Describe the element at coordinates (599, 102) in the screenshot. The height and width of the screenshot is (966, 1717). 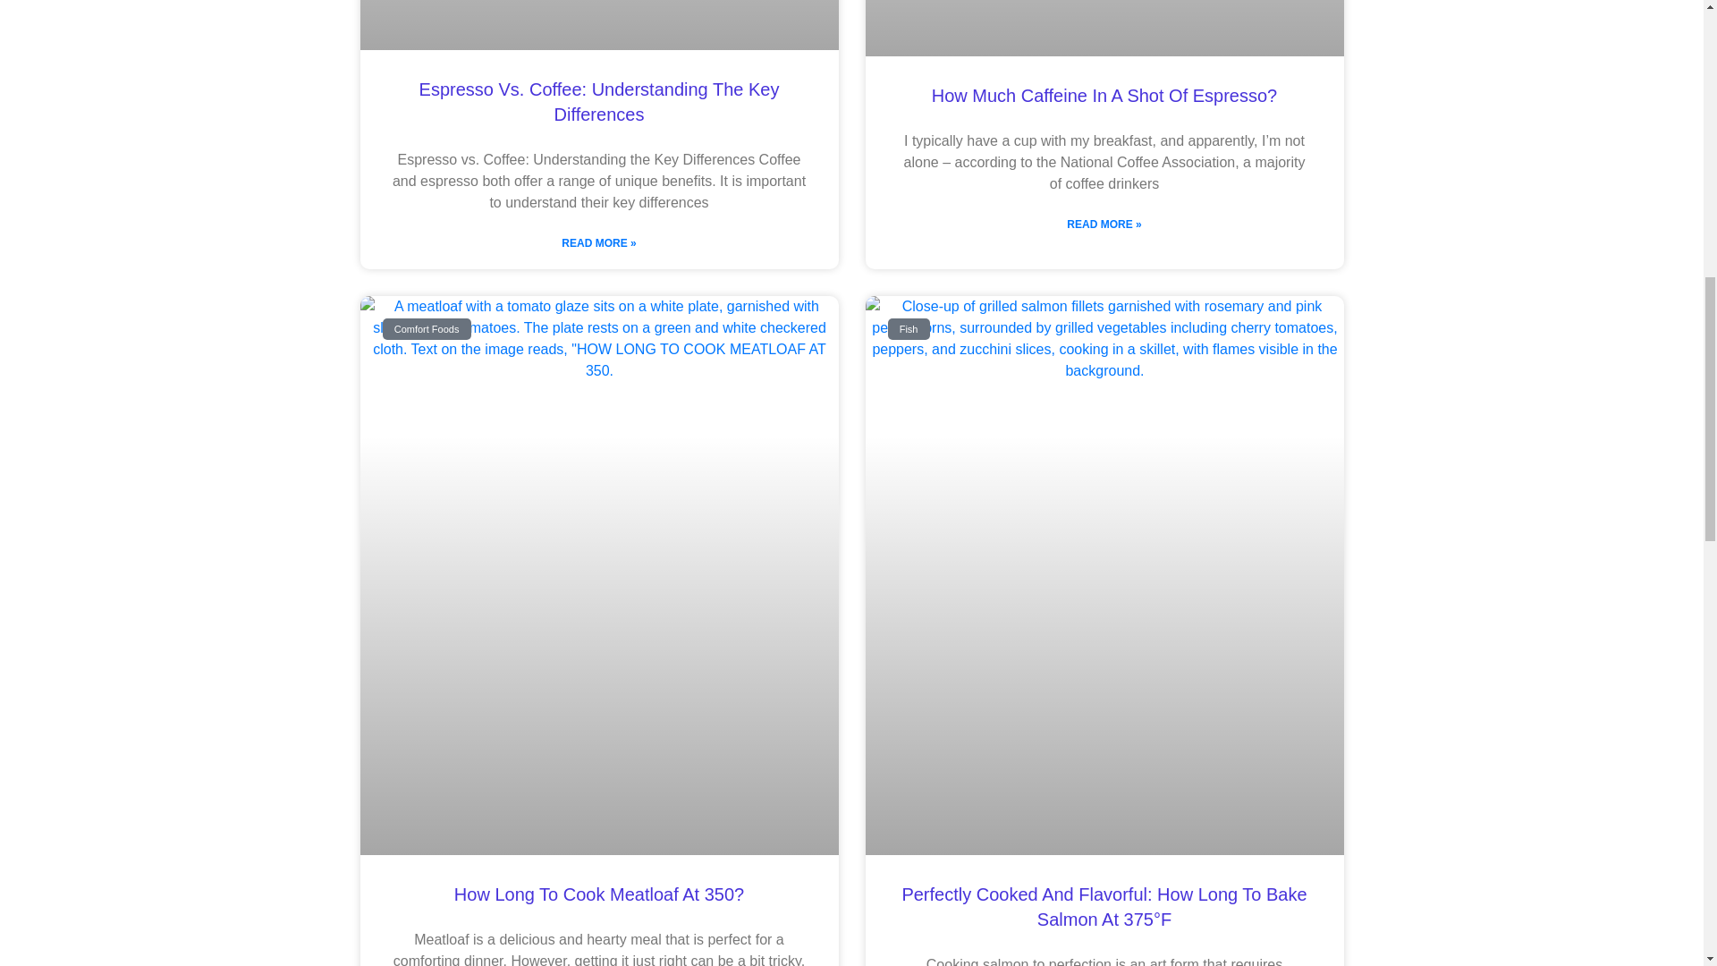
I see `Espresso Vs. Coffee: Understanding The Key Differences` at that location.